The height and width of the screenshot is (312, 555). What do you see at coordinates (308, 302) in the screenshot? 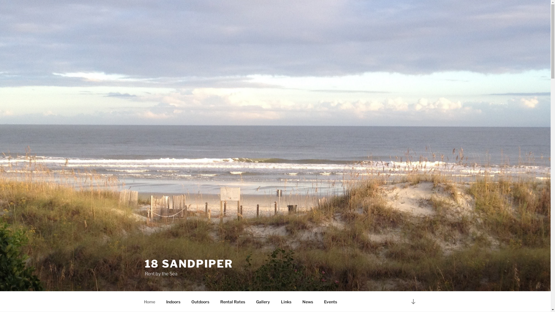
I see `News` at bounding box center [308, 302].